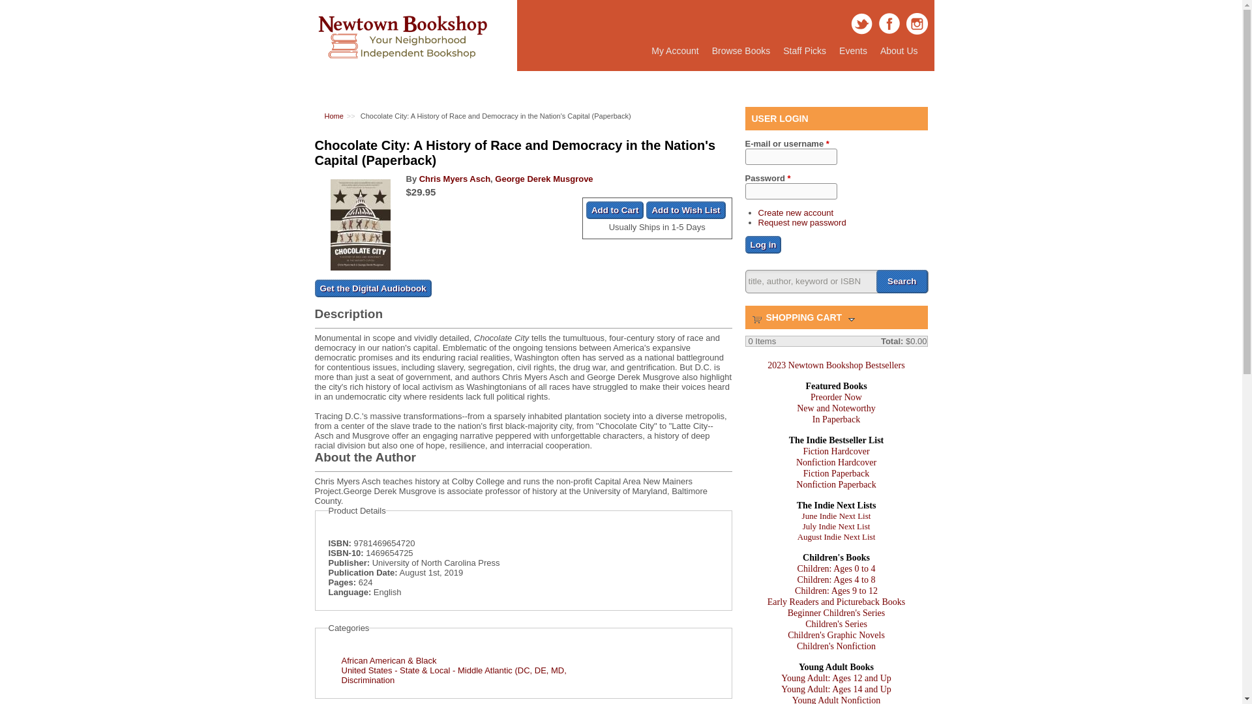 This screenshot has width=1252, height=704. I want to click on Staff Picks, so click(372, 288).